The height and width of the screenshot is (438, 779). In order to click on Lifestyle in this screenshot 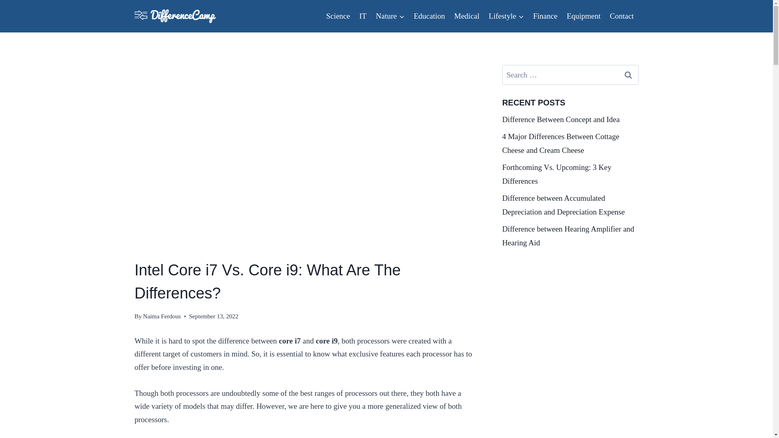, I will do `click(506, 15)`.